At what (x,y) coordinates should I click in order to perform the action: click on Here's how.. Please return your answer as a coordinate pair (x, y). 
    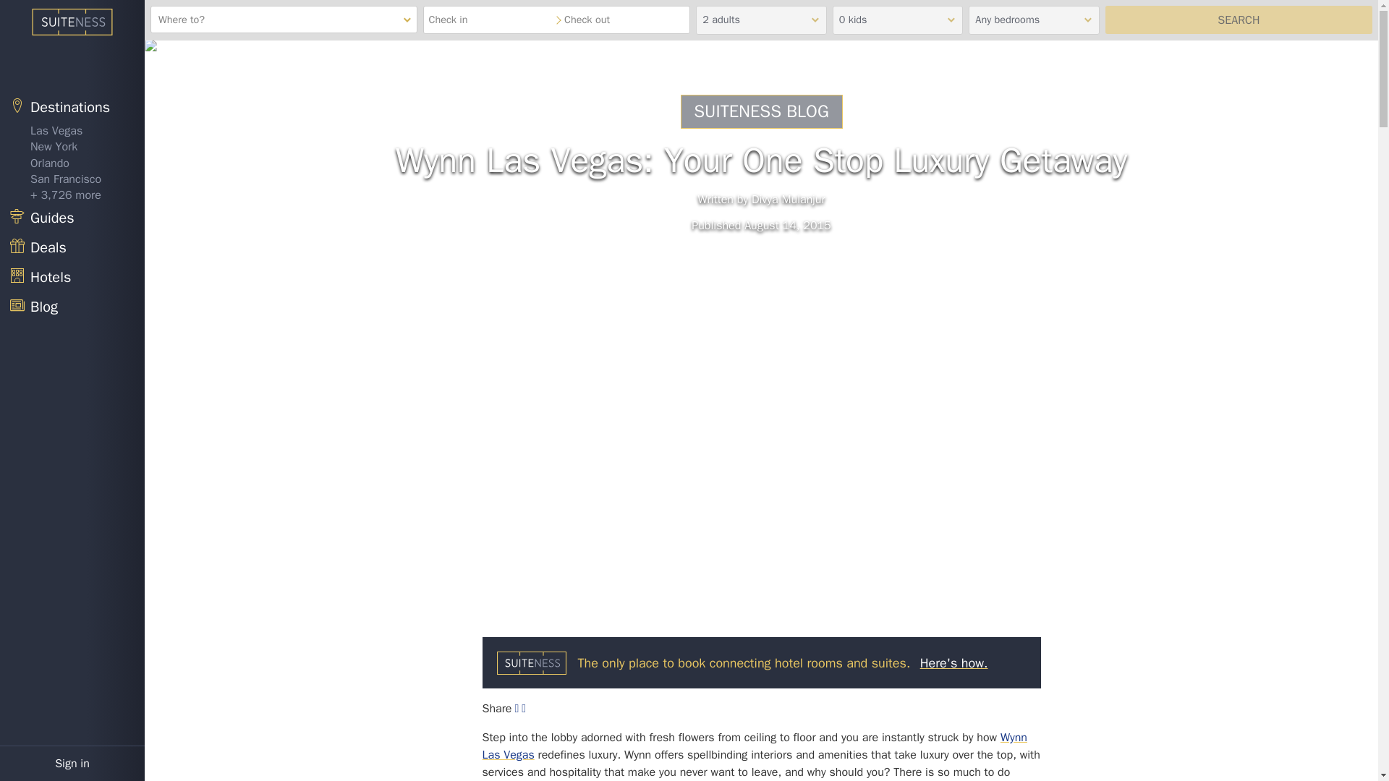
    Looking at the image, I should click on (953, 662).